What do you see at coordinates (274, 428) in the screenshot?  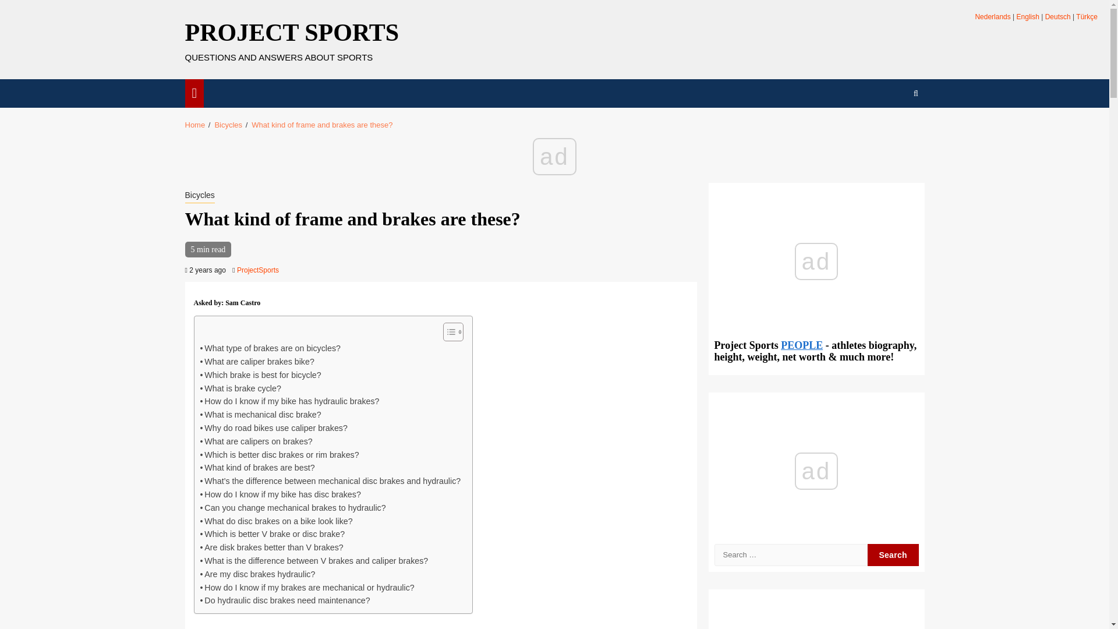 I see `Why do road bikes use caliper brakes?` at bounding box center [274, 428].